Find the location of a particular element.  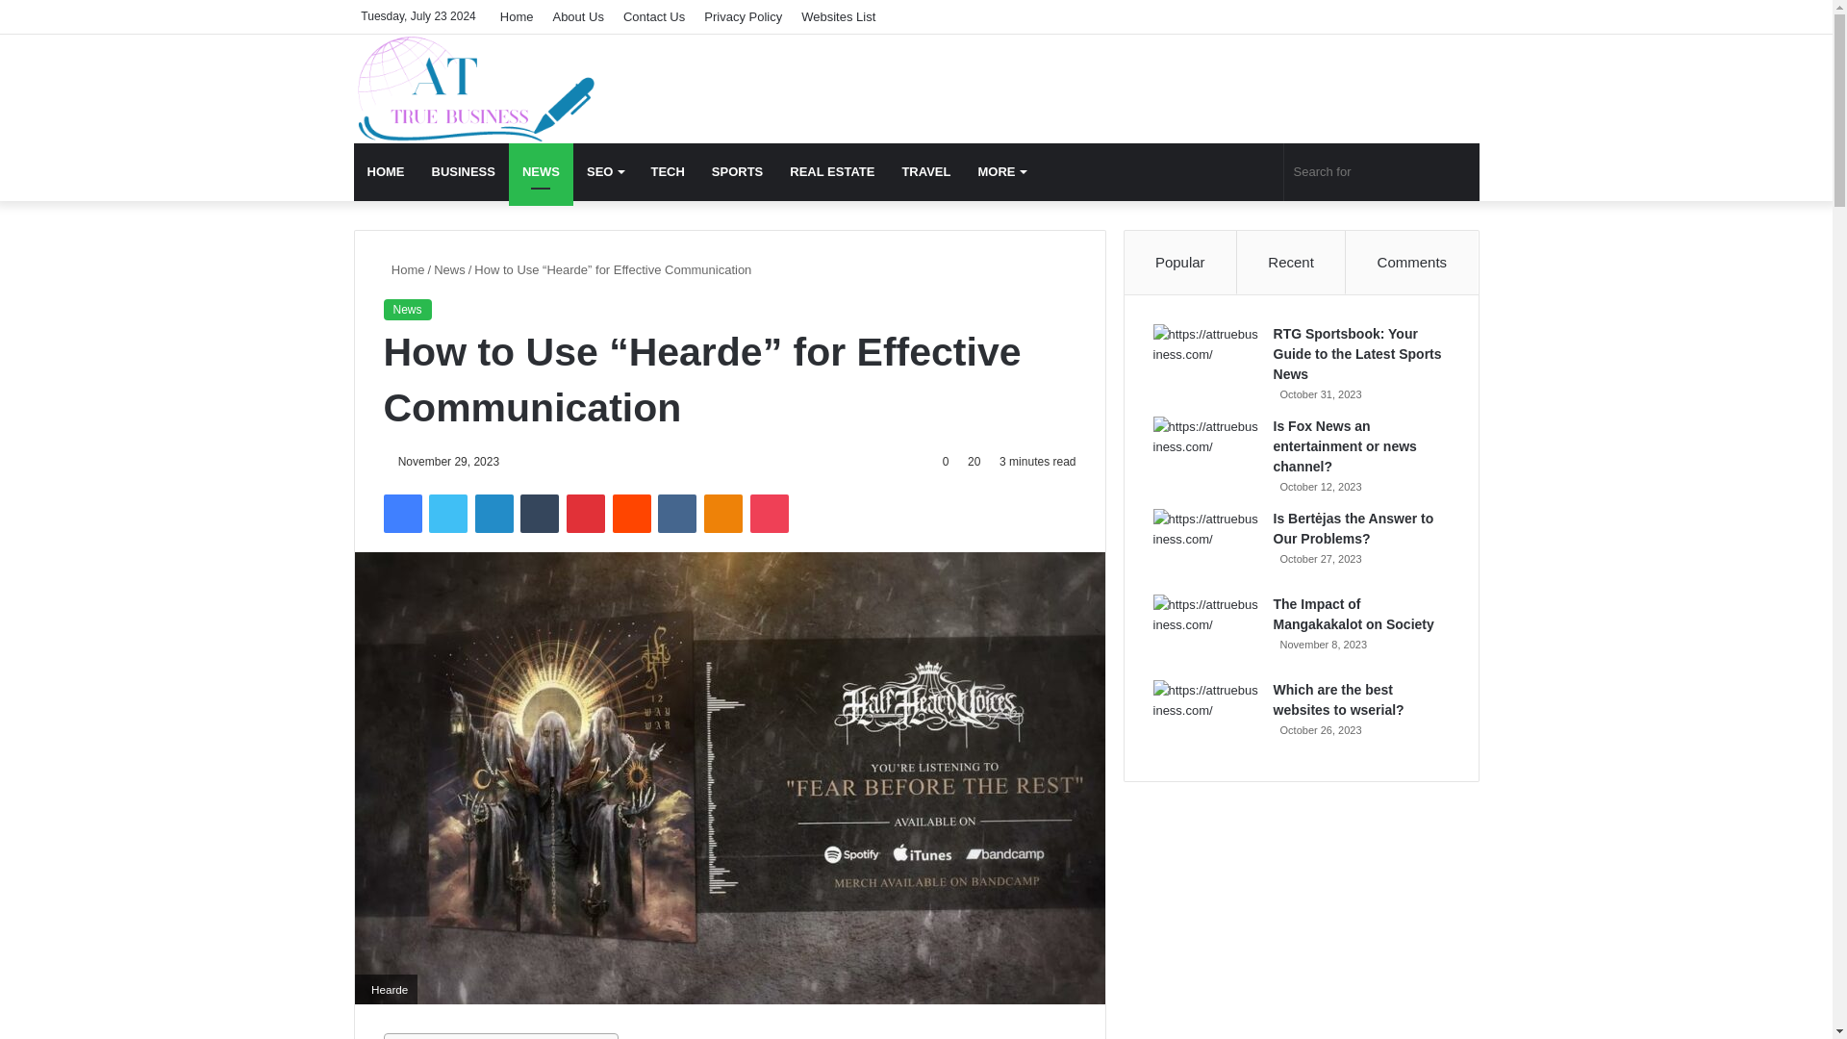

At True Business is located at coordinates (476, 89).